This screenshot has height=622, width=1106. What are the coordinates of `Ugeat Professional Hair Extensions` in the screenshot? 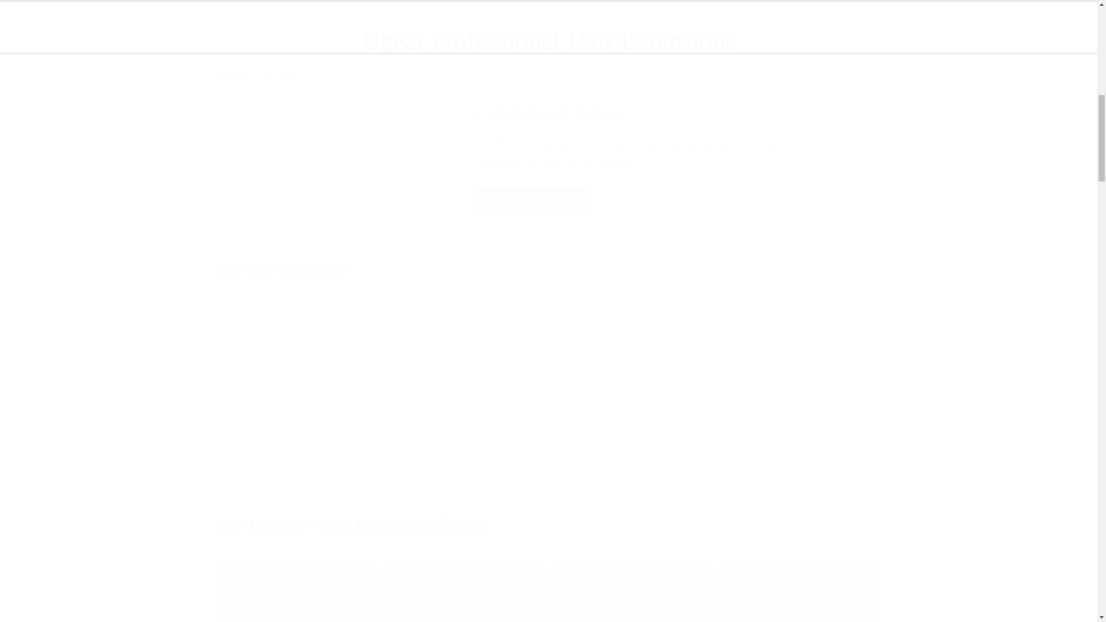 It's located at (548, 41).